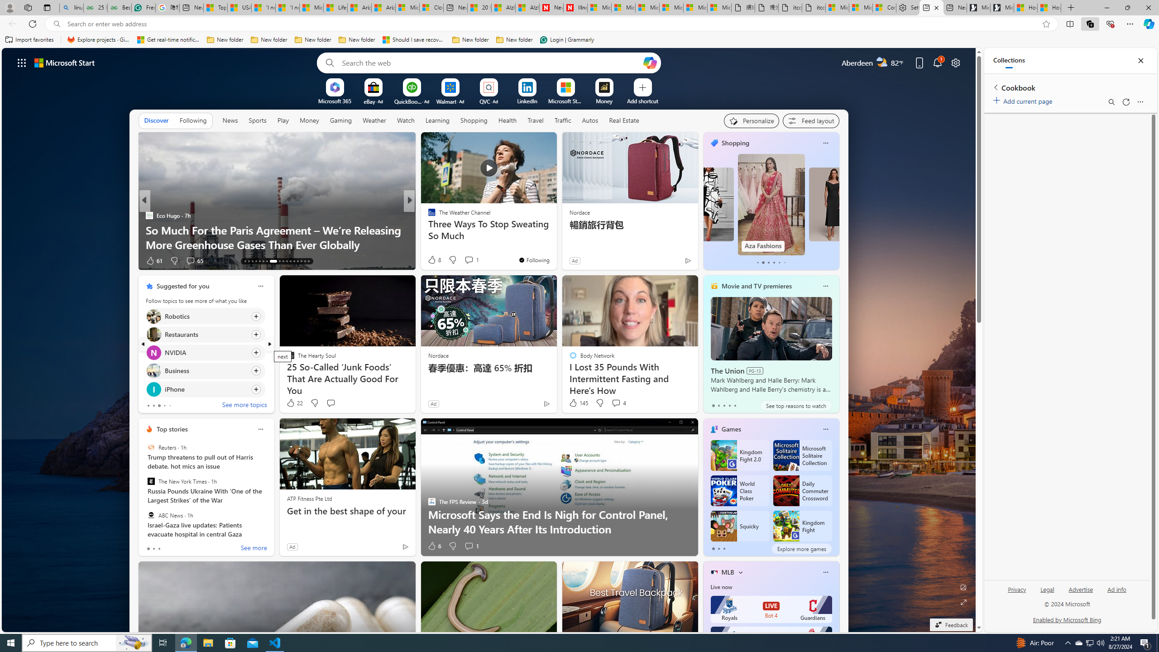 This screenshot has height=652, width=1159. I want to click on Blue Jays LIVE Top 3 Red Sox, so click(771, 640).